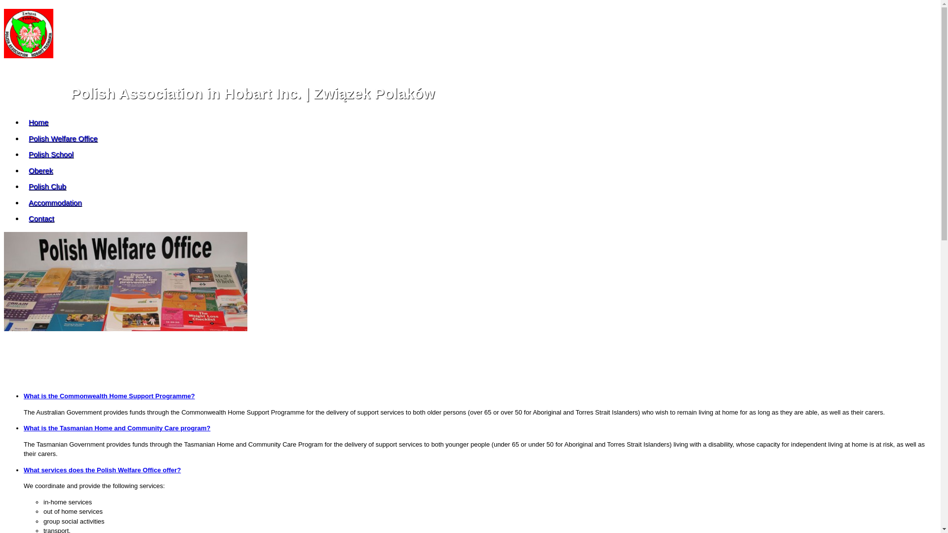 The height and width of the screenshot is (533, 948). What do you see at coordinates (117, 428) in the screenshot?
I see `What is the Tasmanian Home and Community Care program?` at bounding box center [117, 428].